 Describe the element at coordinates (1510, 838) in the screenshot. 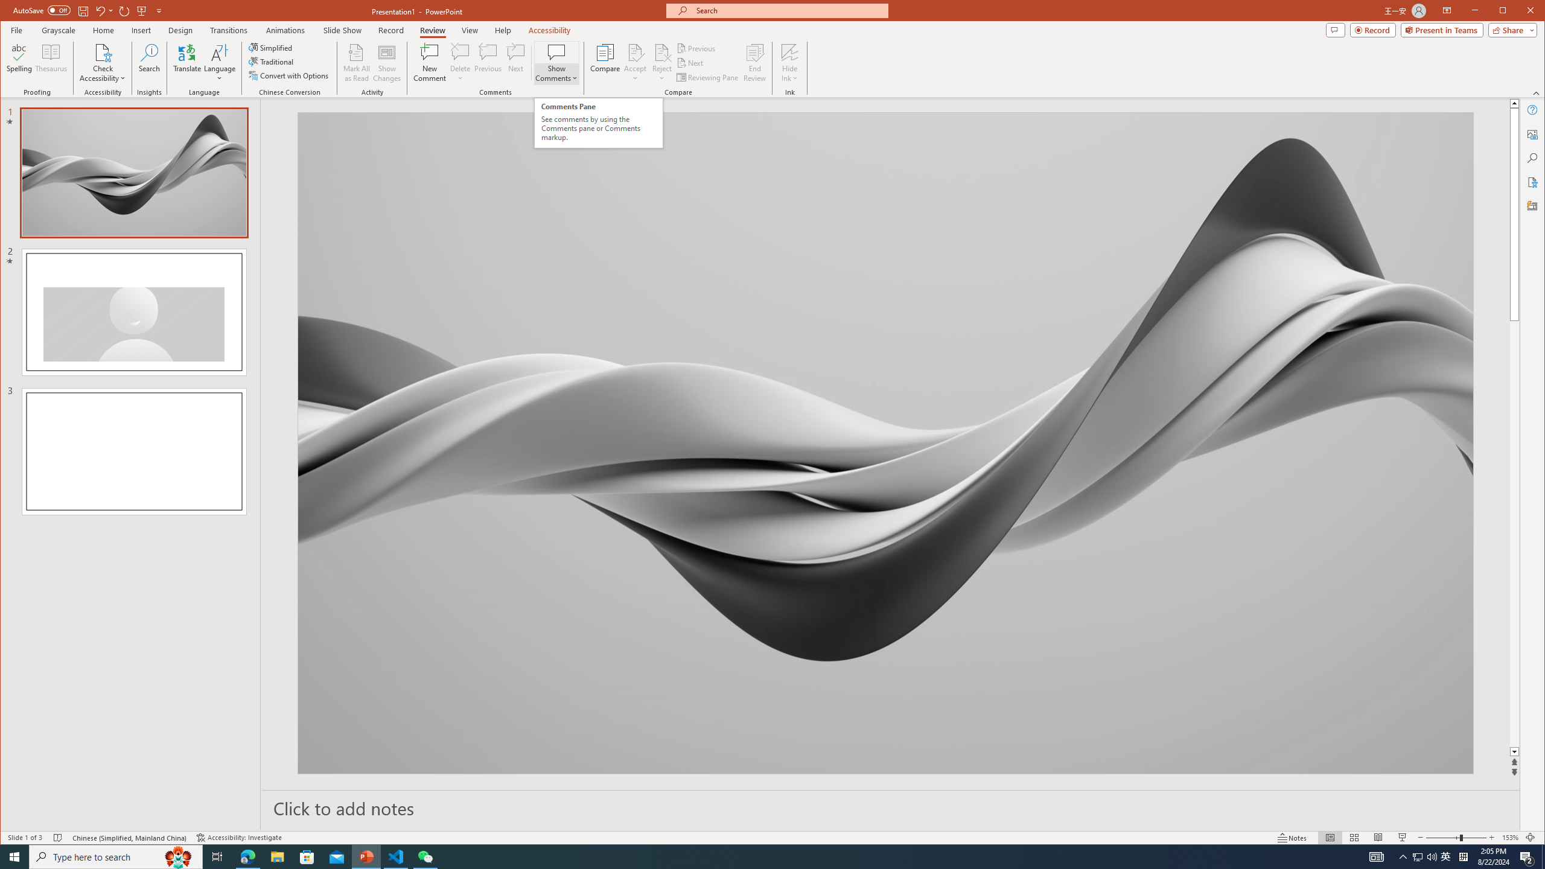

I see `Zoom 153%` at that location.